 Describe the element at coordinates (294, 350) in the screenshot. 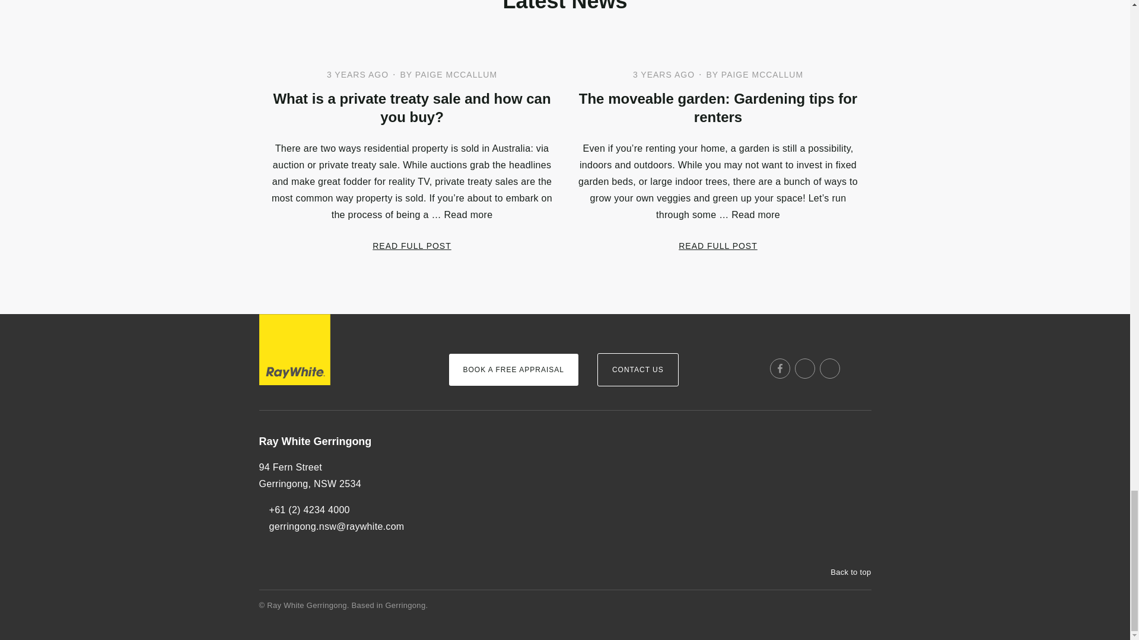

I see `Ray White` at that location.